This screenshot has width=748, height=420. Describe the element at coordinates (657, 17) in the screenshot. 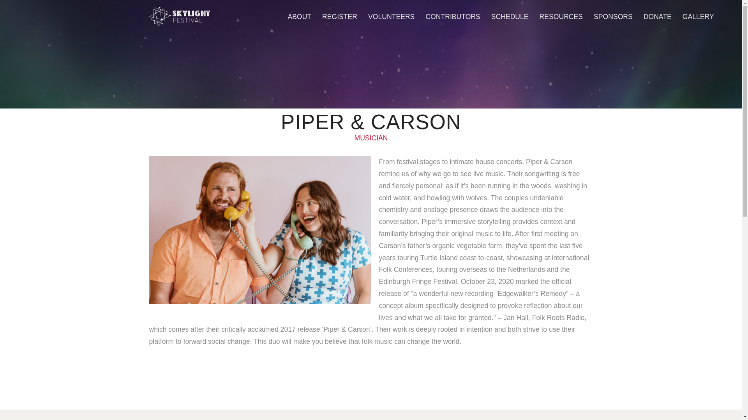

I see `DONATE` at that location.